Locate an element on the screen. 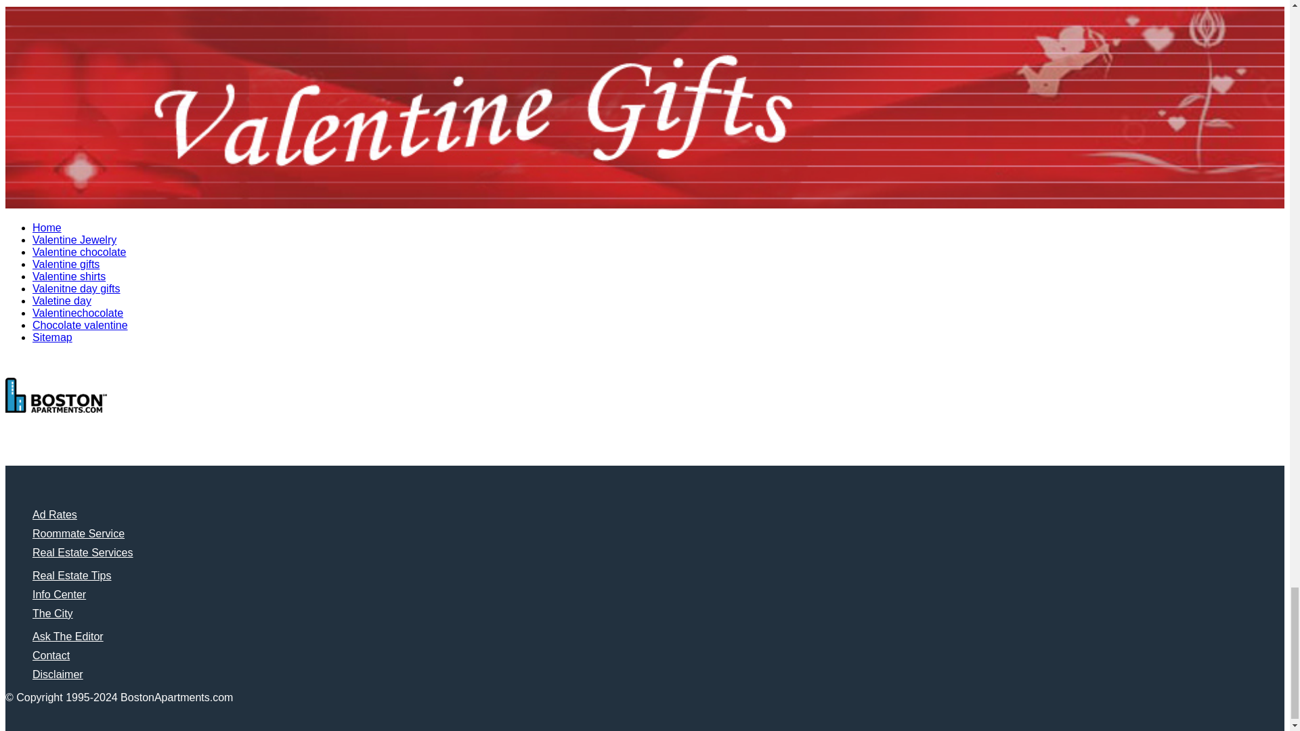 This screenshot has width=1300, height=731. Valentine chocolate is located at coordinates (79, 252).